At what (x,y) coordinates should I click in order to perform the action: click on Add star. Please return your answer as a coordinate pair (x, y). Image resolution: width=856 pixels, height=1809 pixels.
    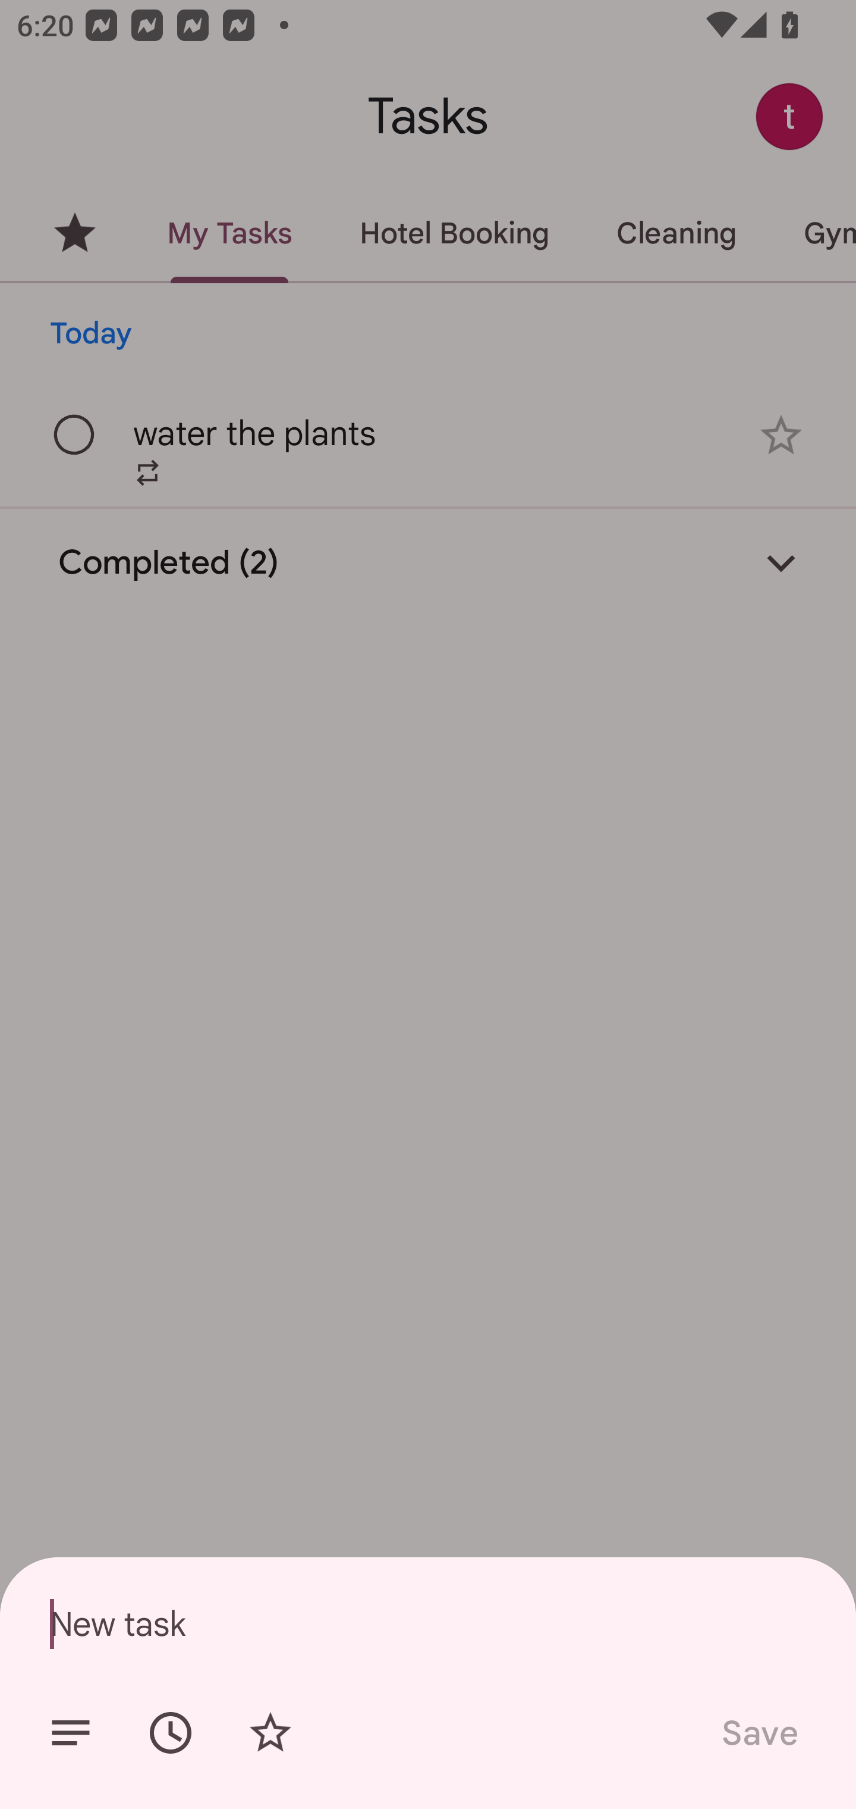
    Looking at the image, I should click on (270, 1733).